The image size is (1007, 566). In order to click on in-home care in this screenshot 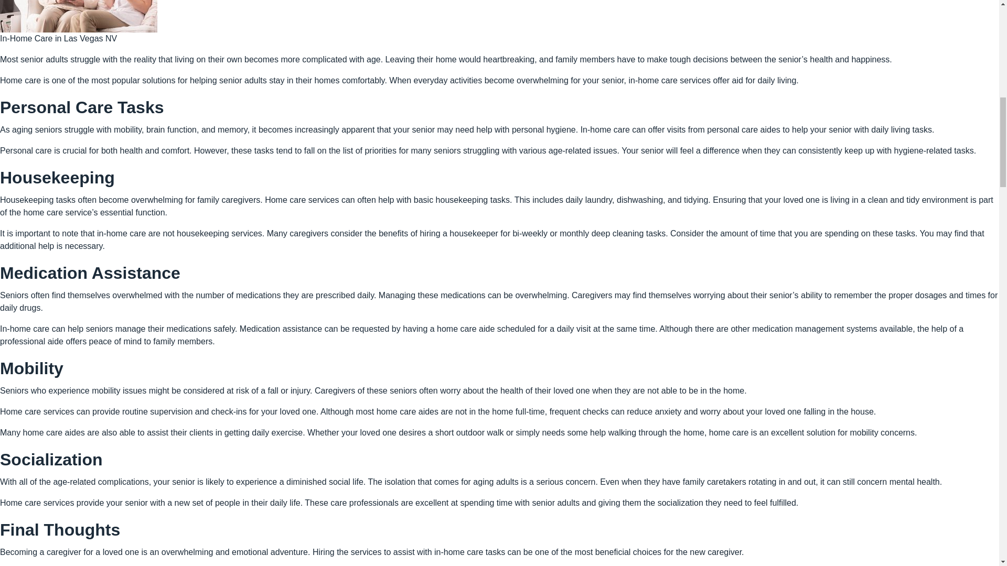, I will do `click(458, 552)`.